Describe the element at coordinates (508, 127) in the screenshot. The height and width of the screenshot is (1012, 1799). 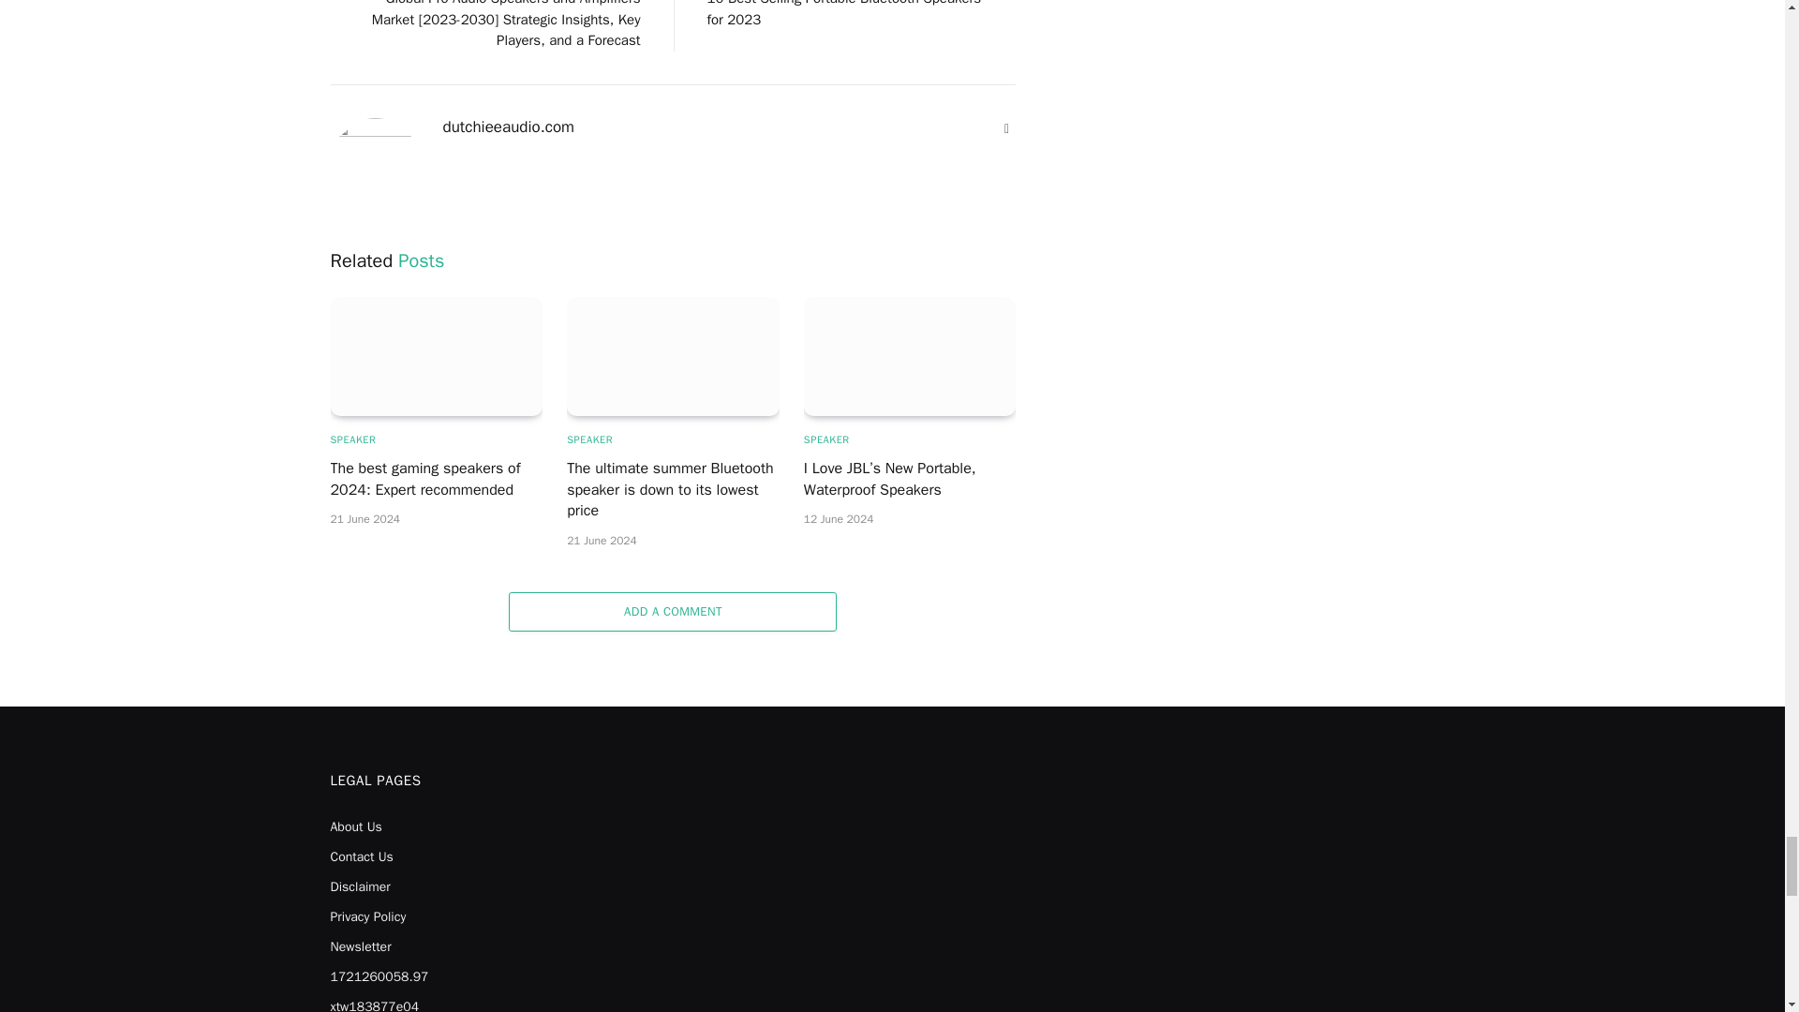
I see `Posts by dutchieeaudio.com` at that location.